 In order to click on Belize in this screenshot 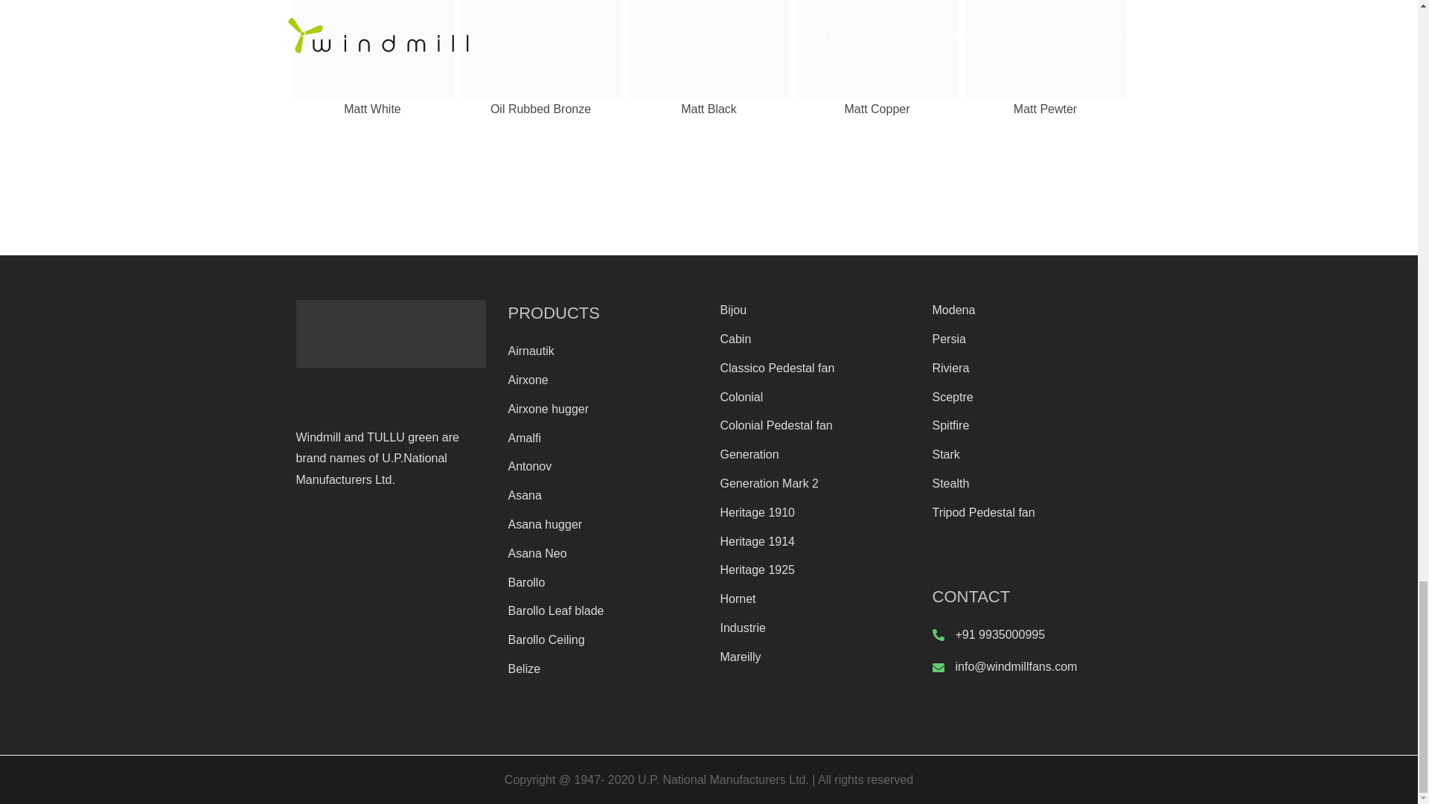, I will do `click(523, 669)`.